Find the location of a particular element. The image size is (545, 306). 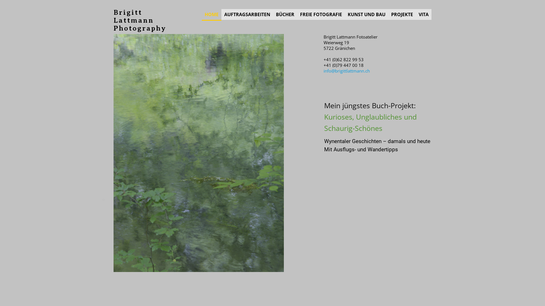

HOME is located at coordinates (212, 15).